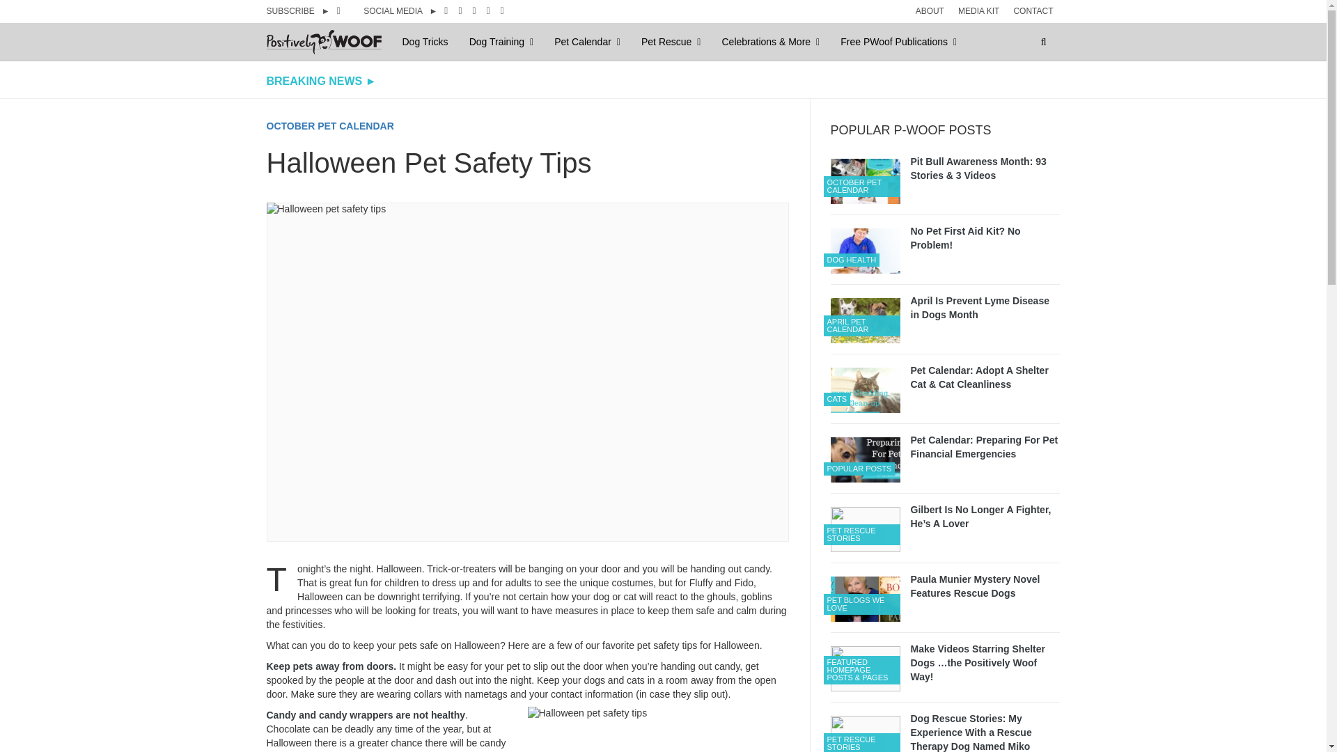  What do you see at coordinates (425, 42) in the screenshot?
I see `Dog Tricks` at bounding box center [425, 42].